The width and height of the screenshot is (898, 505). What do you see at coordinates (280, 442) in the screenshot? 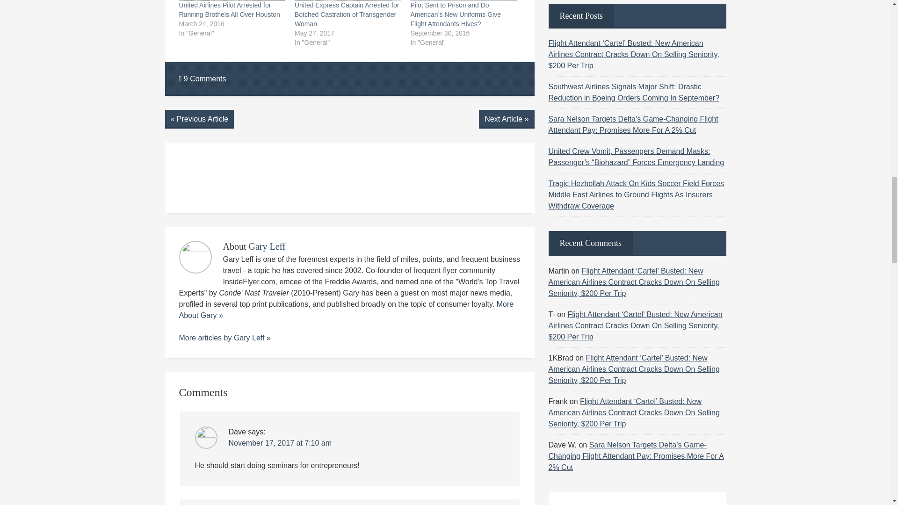
I see `November 17, 2017 at 7:10 am` at bounding box center [280, 442].